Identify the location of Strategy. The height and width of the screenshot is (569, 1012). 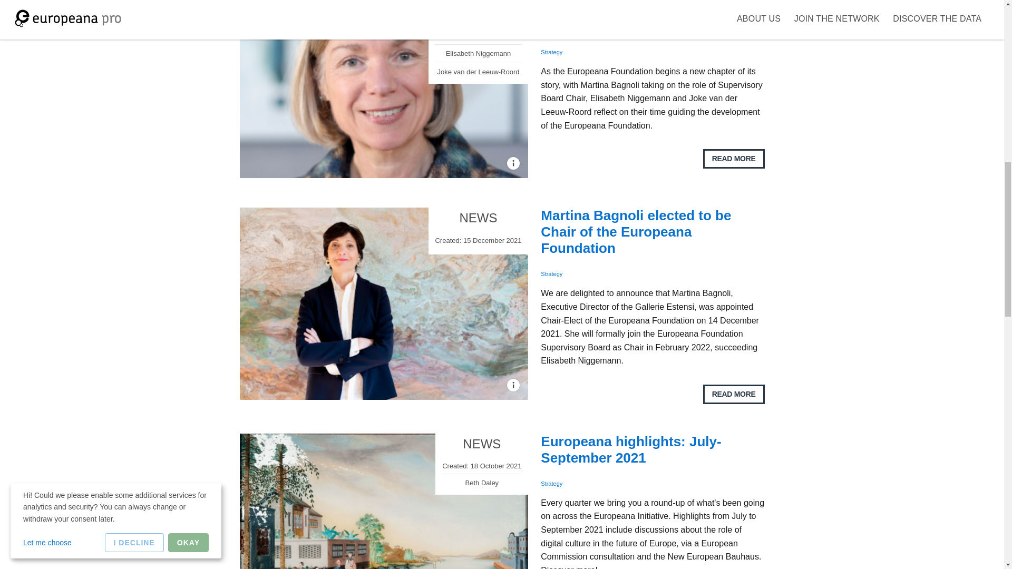
(551, 484).